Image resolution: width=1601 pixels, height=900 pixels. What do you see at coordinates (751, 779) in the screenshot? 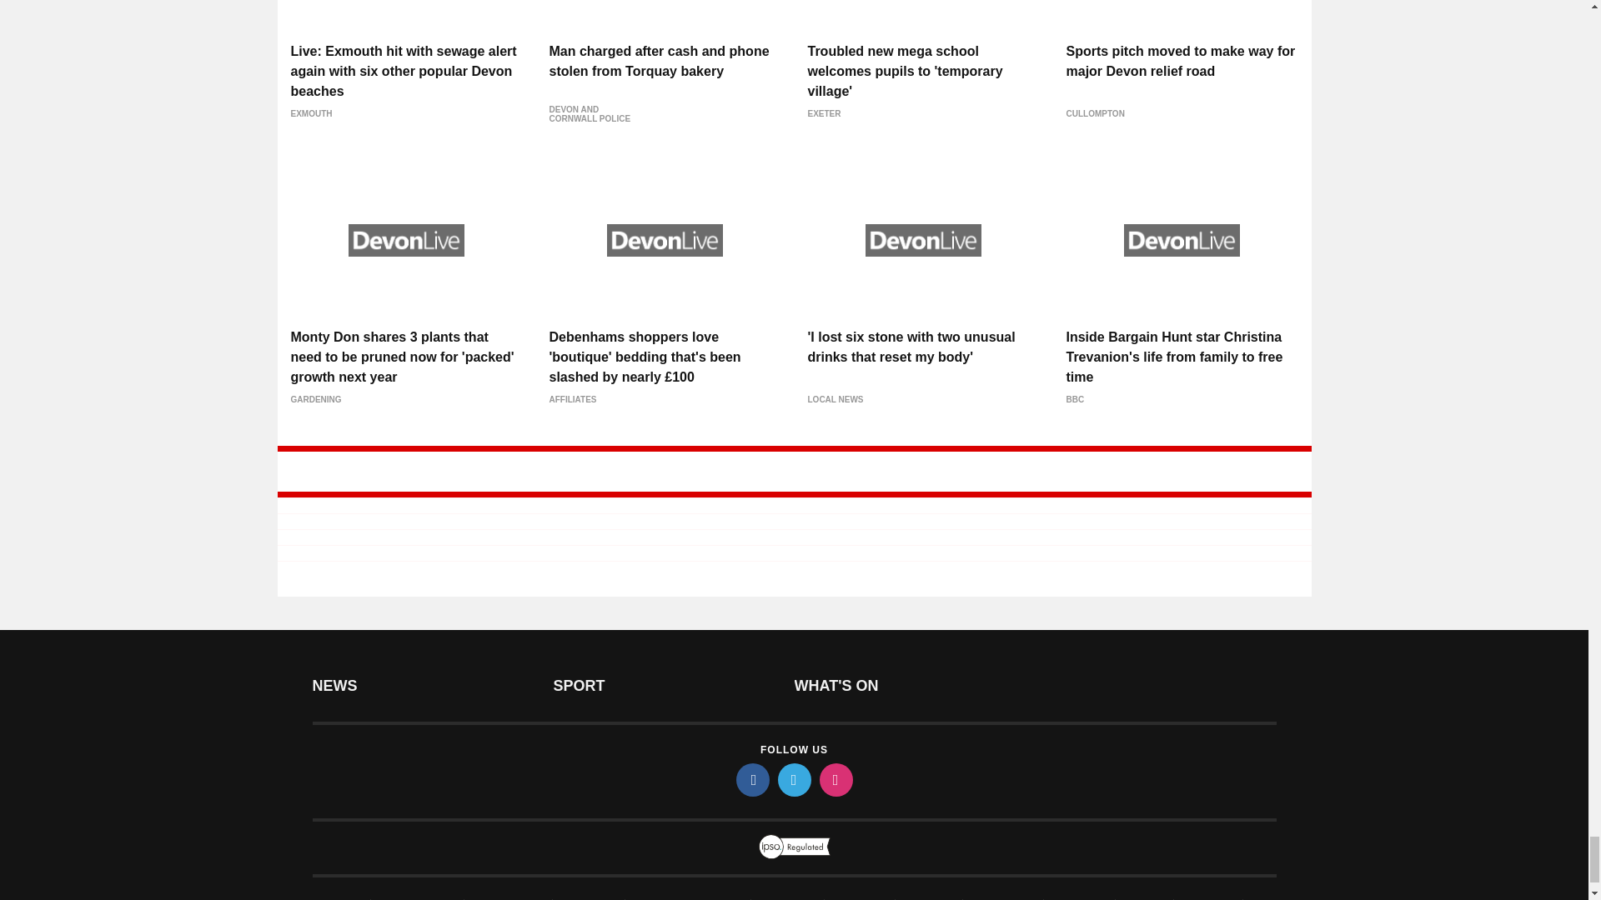
I see `facebook` at bounding box center [751, 779].